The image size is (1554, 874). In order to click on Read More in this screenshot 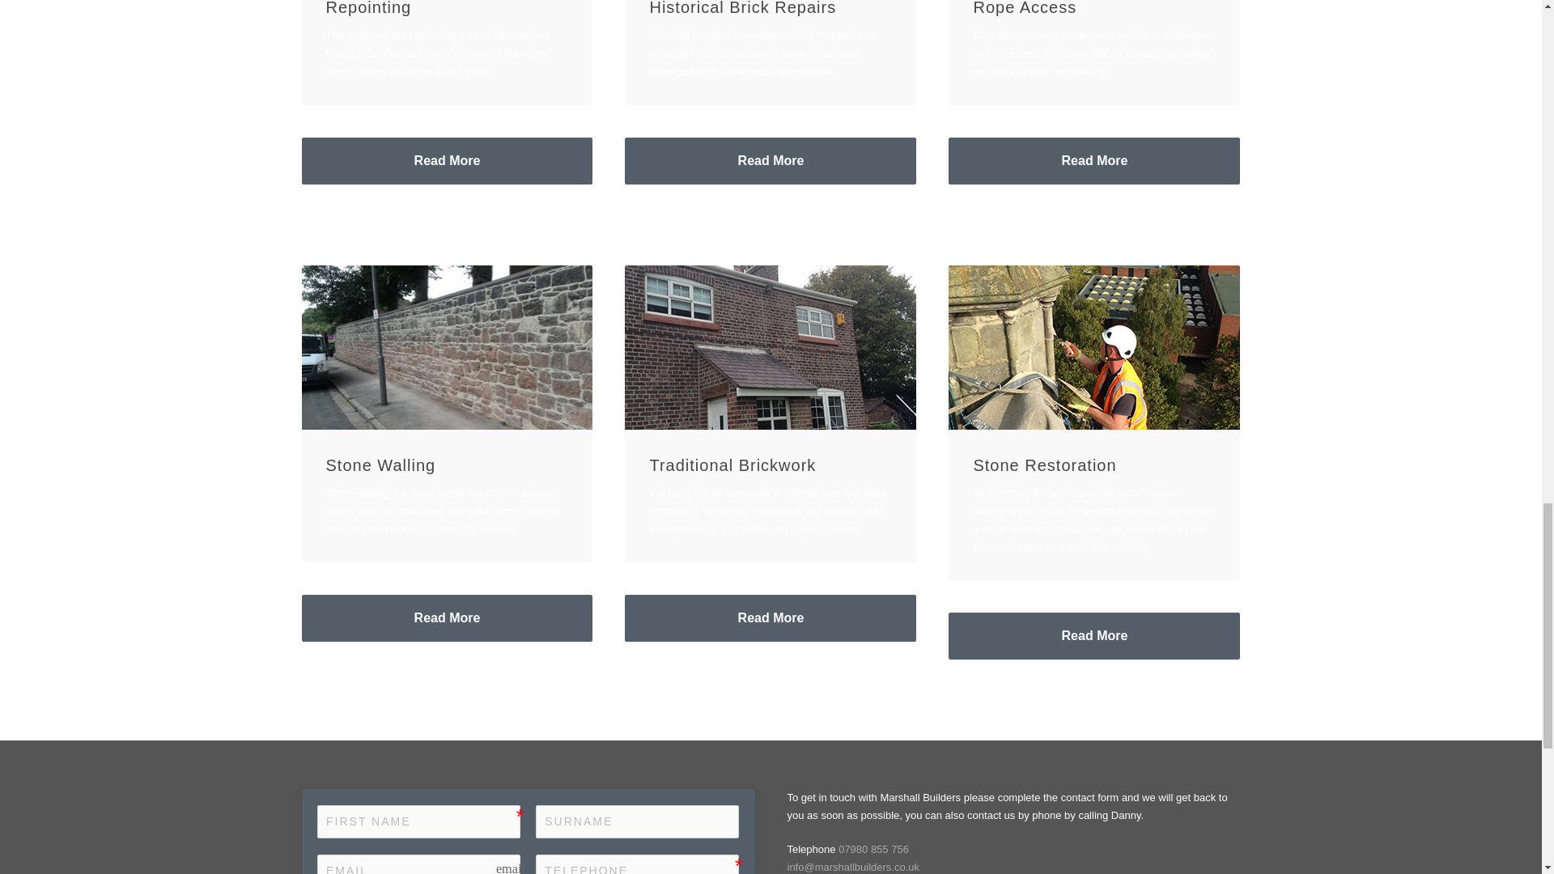, I will do `click(447, 160)`.